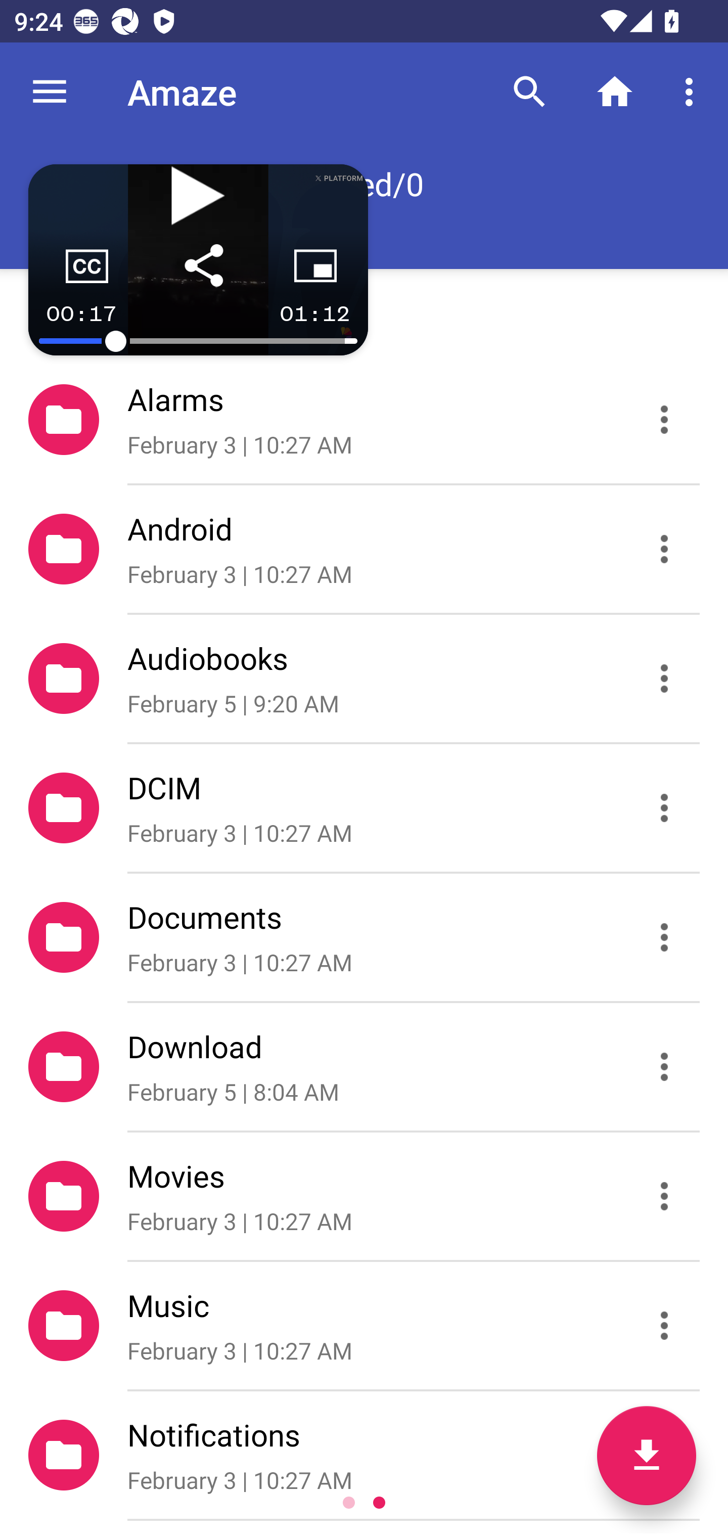 Image resolution: width=728 pixels, height=1537 pixels. I want to click on More options, so click(693, 92).